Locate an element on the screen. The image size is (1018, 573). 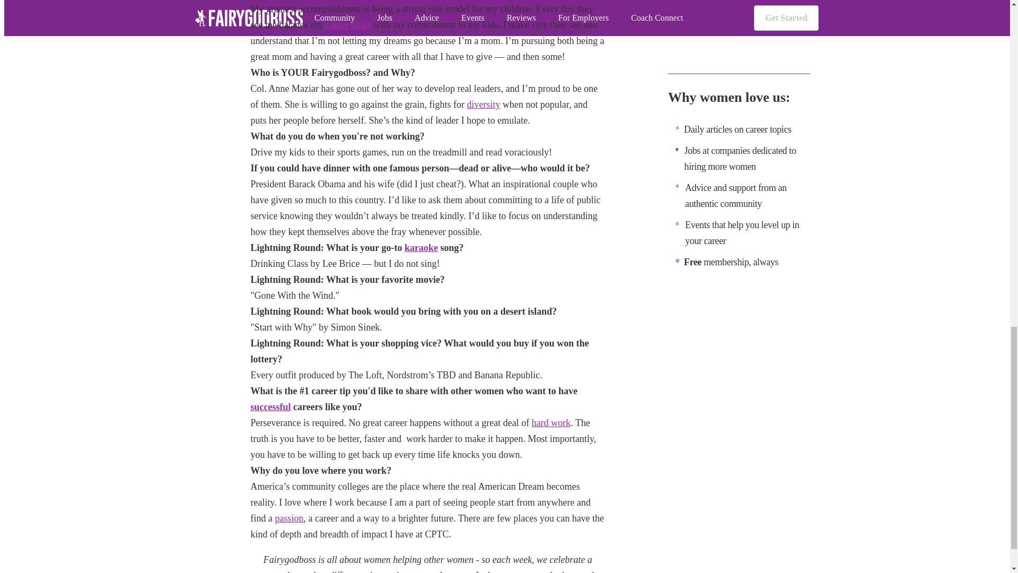
passion is located at coordinates (289, 518).